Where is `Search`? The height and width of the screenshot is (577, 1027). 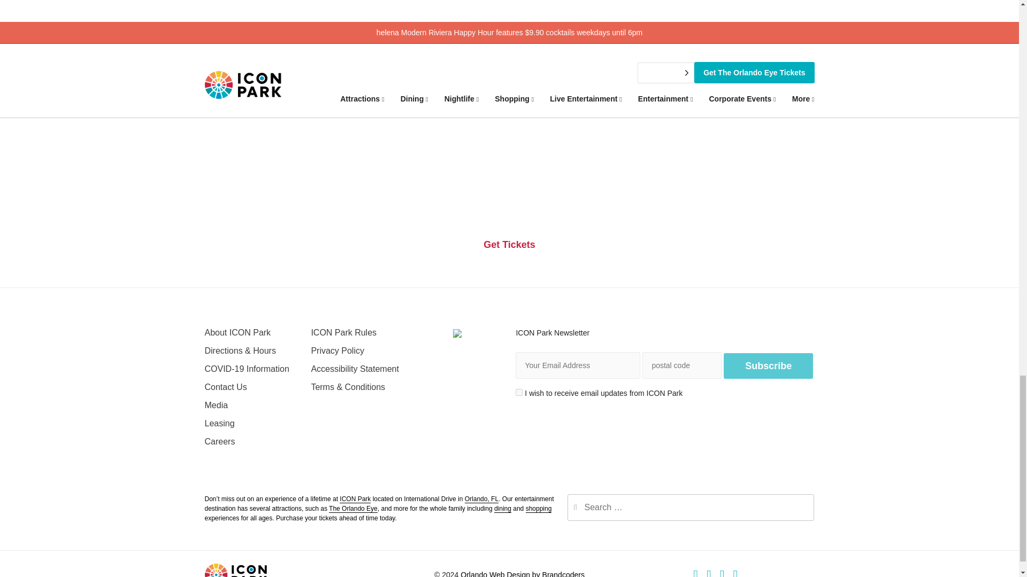 Search is located at coordinates (799, 508).